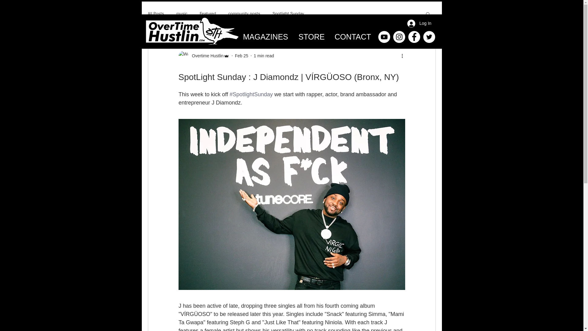 Image resolution: width=588 pixels, height=331 pixels. What do you see at coordinates (203, 56) in the screenshot?
I see `Overtime Hustlin` at bounding box center [203, 56].